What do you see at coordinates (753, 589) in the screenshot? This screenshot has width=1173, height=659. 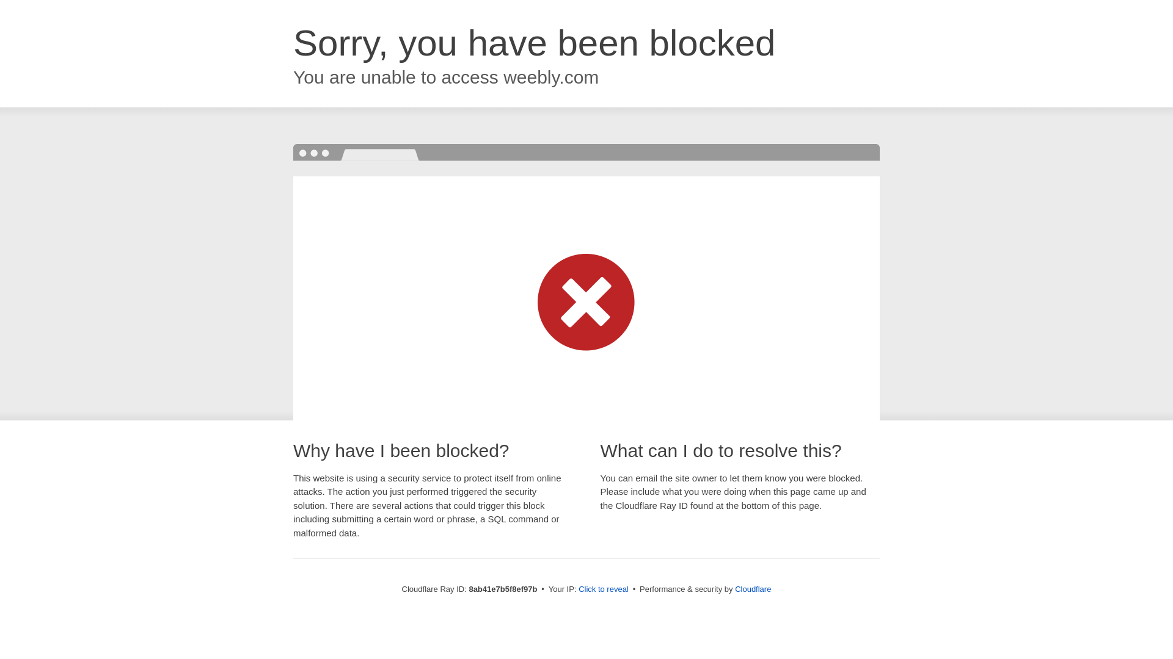 I see `Cloudflare` at bounding box center [753, 589].